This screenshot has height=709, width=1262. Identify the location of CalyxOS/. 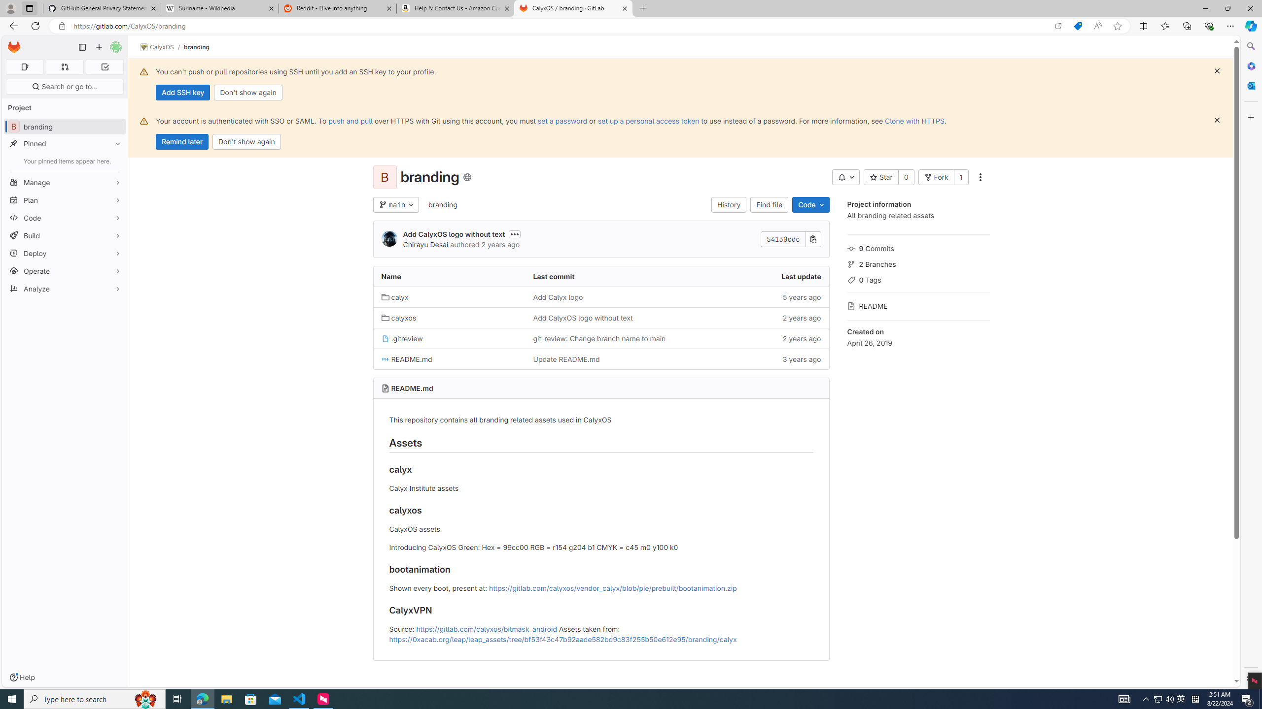
(162, 47).